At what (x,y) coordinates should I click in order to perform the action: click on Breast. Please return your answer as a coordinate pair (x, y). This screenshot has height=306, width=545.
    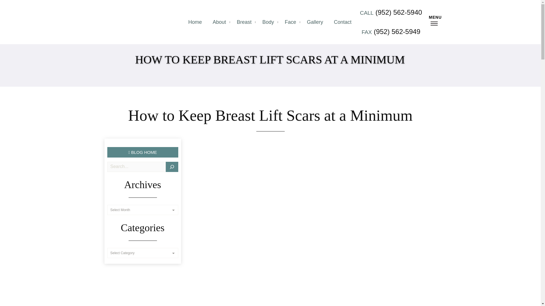
    Looking at the image, I should click on (244, 22).